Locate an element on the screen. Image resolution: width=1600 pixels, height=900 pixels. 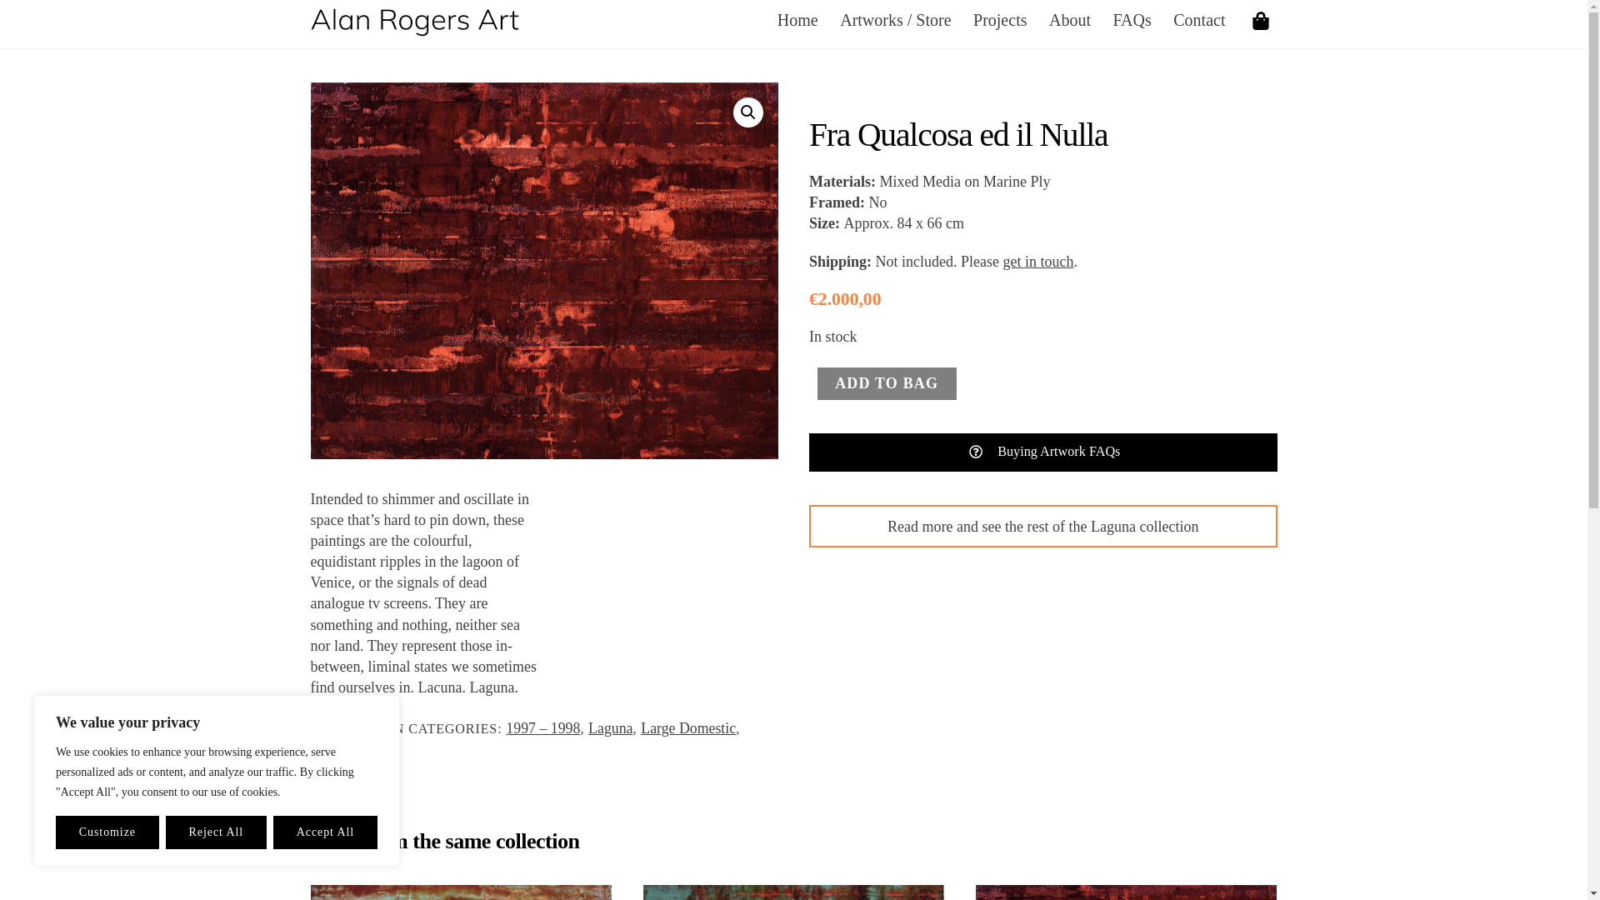
Customize is located at coordinates (107, 832).